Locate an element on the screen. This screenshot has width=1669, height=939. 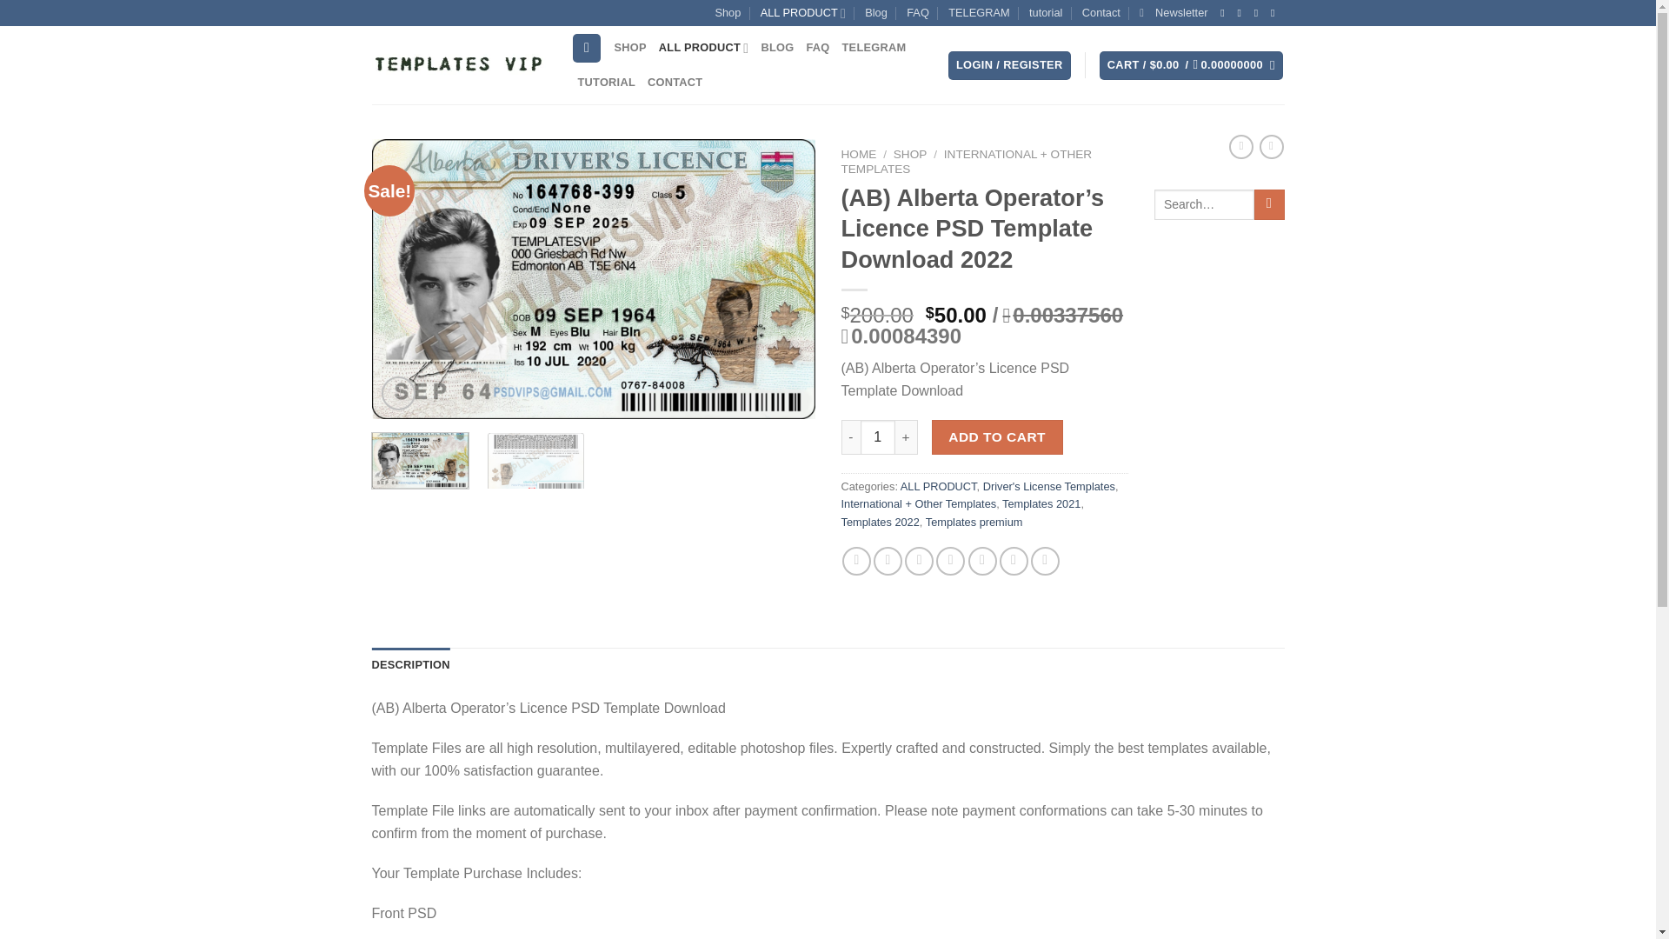
Cart is located at coordinates (1191, 65).